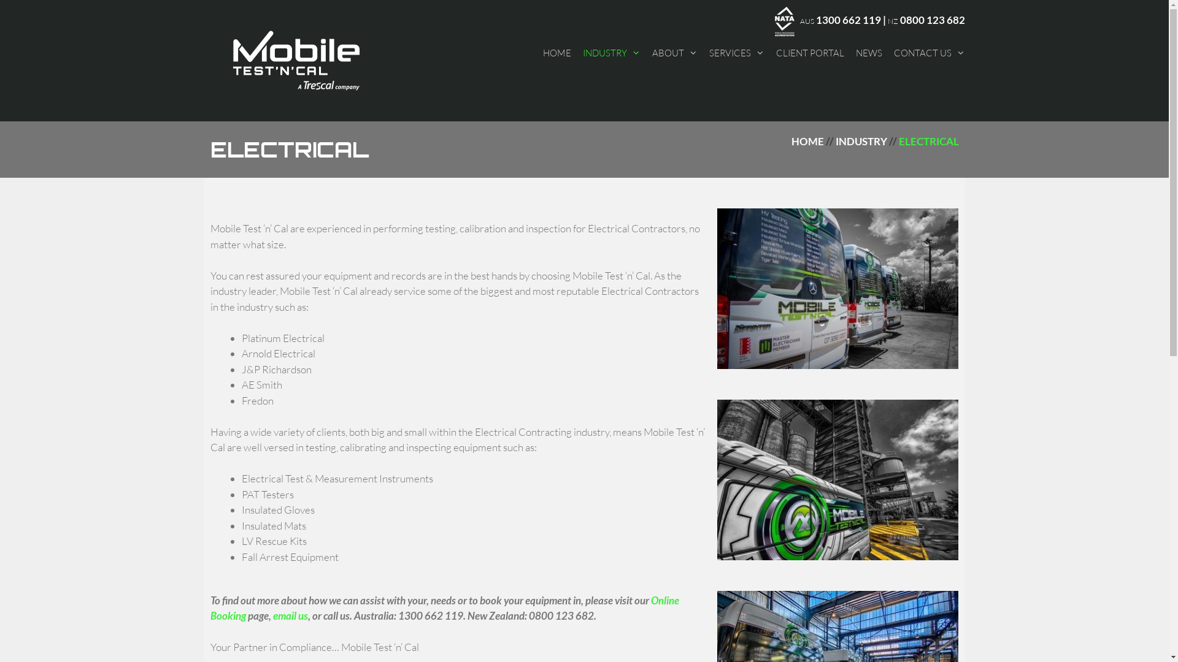 The height and width of the screenshot is (662, 1178). Describe the element at coordinates (556, 53) in the screenshot. I see `HOME` at that location.